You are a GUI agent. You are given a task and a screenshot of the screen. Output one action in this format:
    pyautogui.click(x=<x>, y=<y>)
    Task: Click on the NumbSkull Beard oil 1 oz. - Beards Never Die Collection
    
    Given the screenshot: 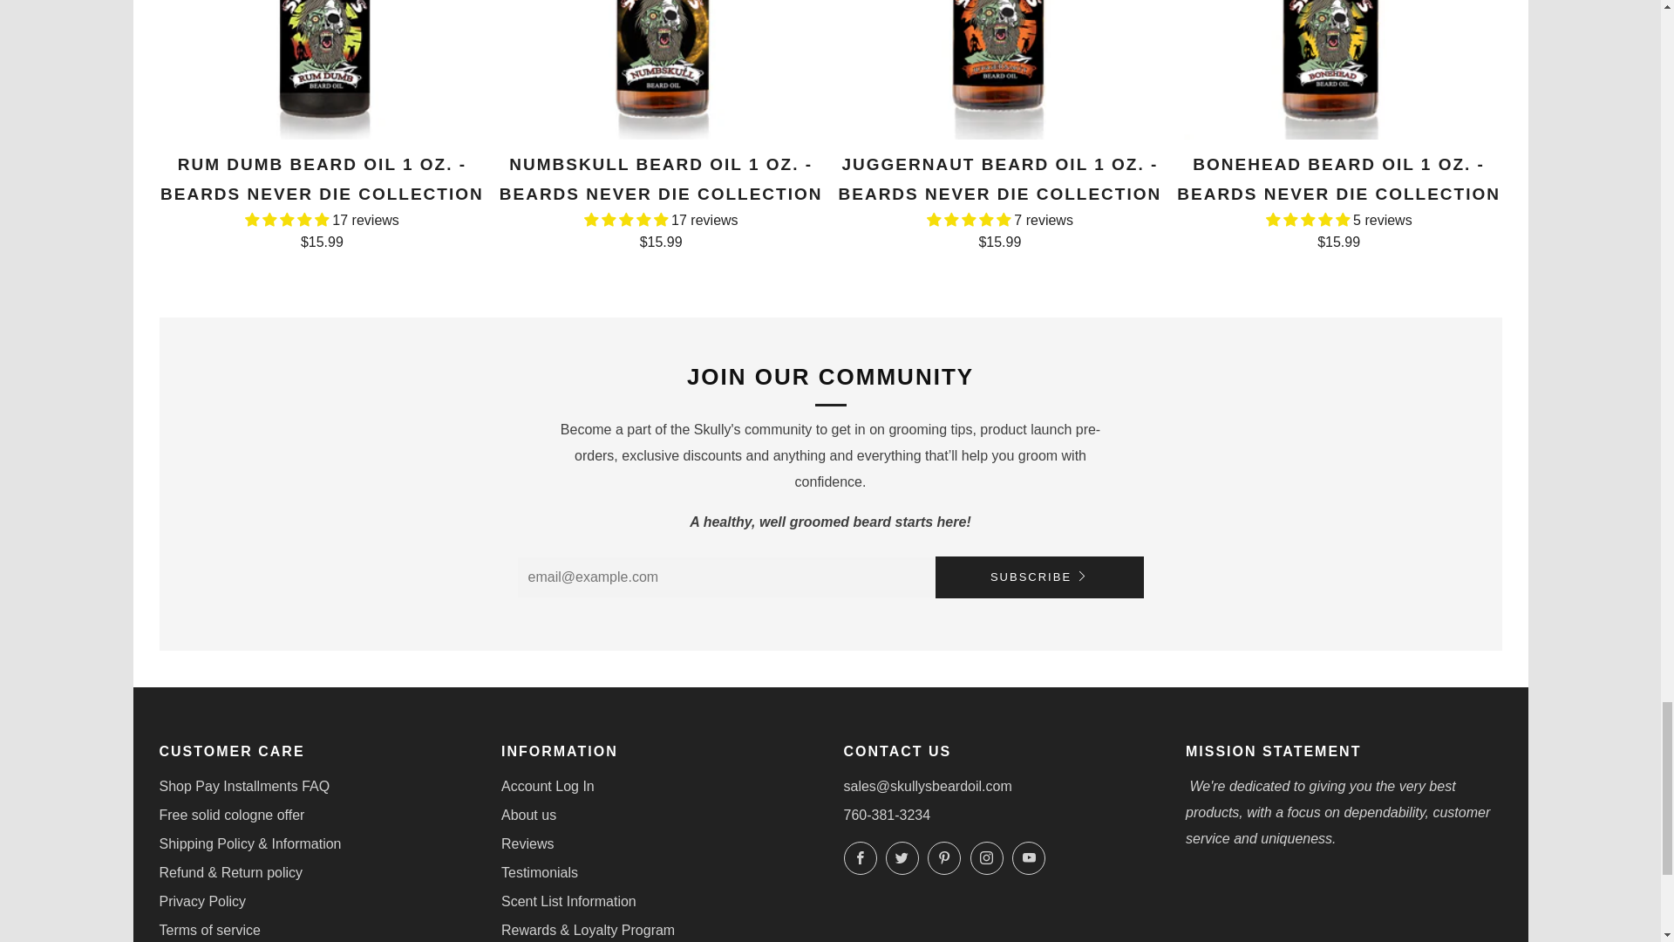 What is the action you would take?
    pyautogui.click(x=660, y=199)
    